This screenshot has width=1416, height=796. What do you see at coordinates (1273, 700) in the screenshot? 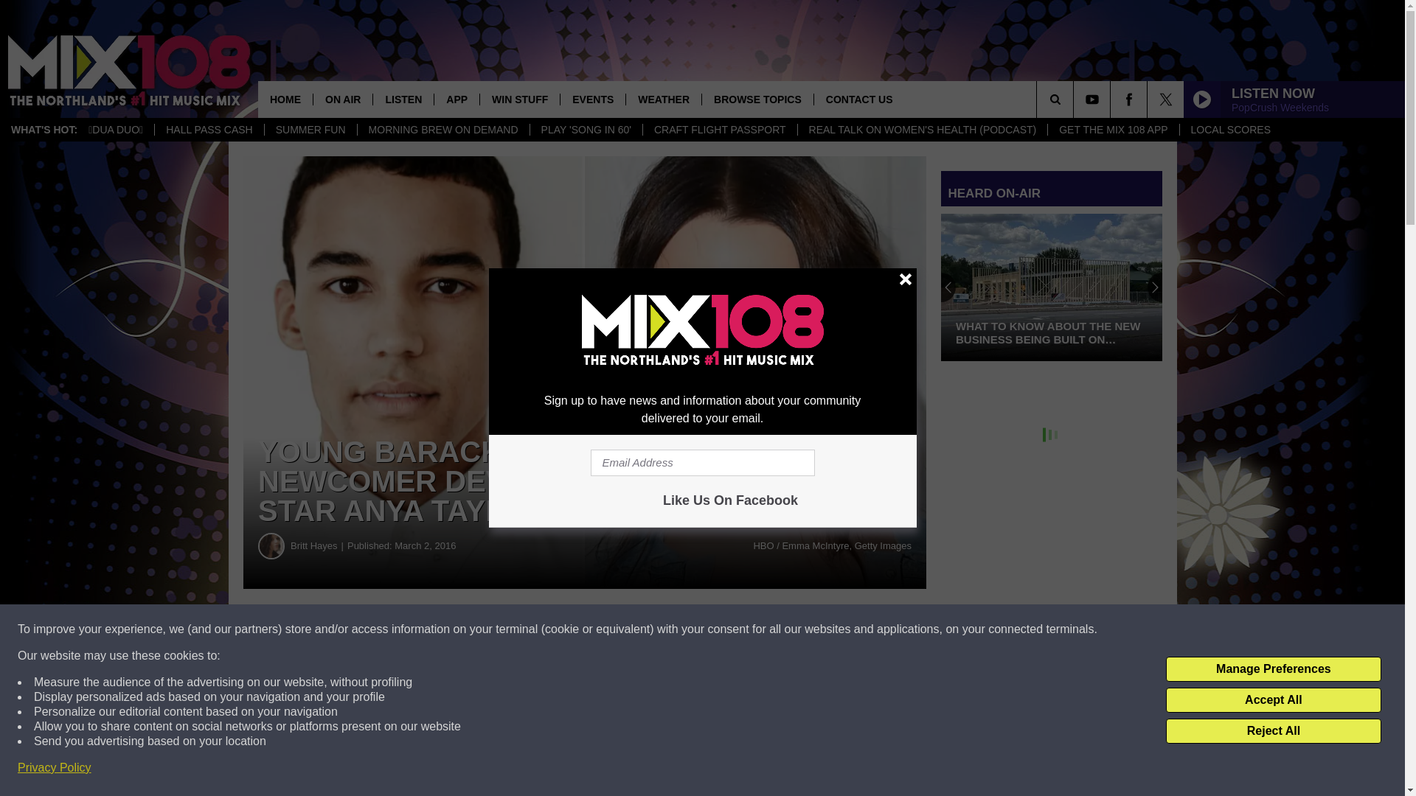
I see `Accept All` at bounding box center [1273, 700].